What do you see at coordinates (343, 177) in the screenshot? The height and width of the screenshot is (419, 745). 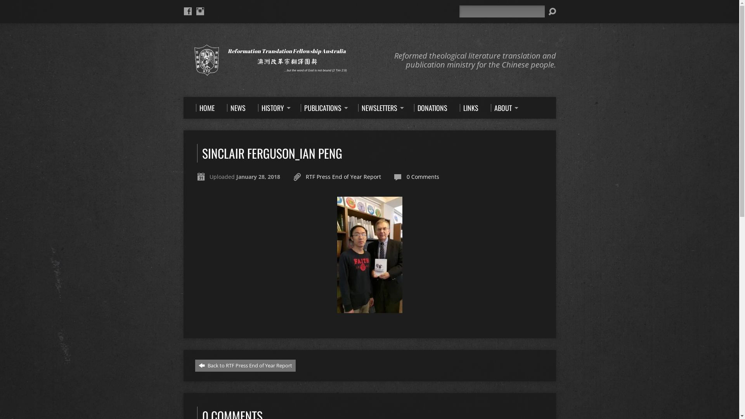 I see `RTF Press End of Year Report` at bounding box center [343, 177].